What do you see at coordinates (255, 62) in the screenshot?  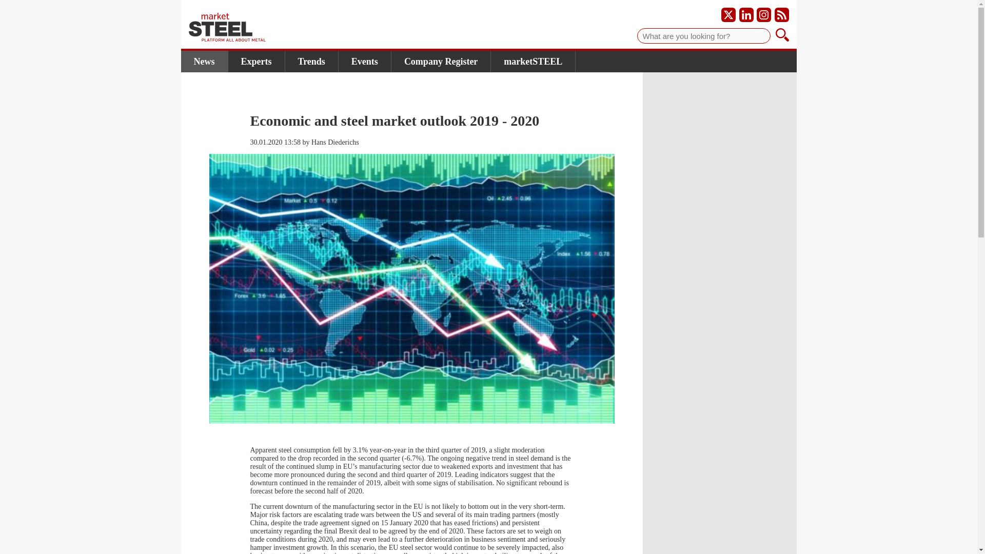 I see `Experts` at bounding box center [255, 62].